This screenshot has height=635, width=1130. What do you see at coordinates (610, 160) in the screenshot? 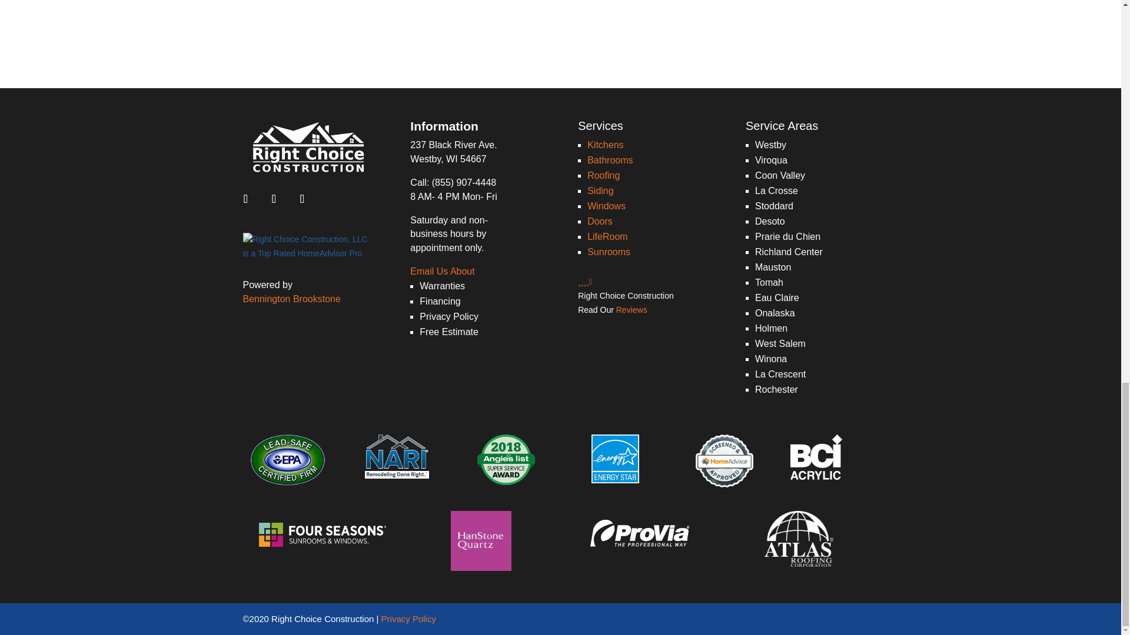
I see `Bathrooms` at bounding box center [610, 160].